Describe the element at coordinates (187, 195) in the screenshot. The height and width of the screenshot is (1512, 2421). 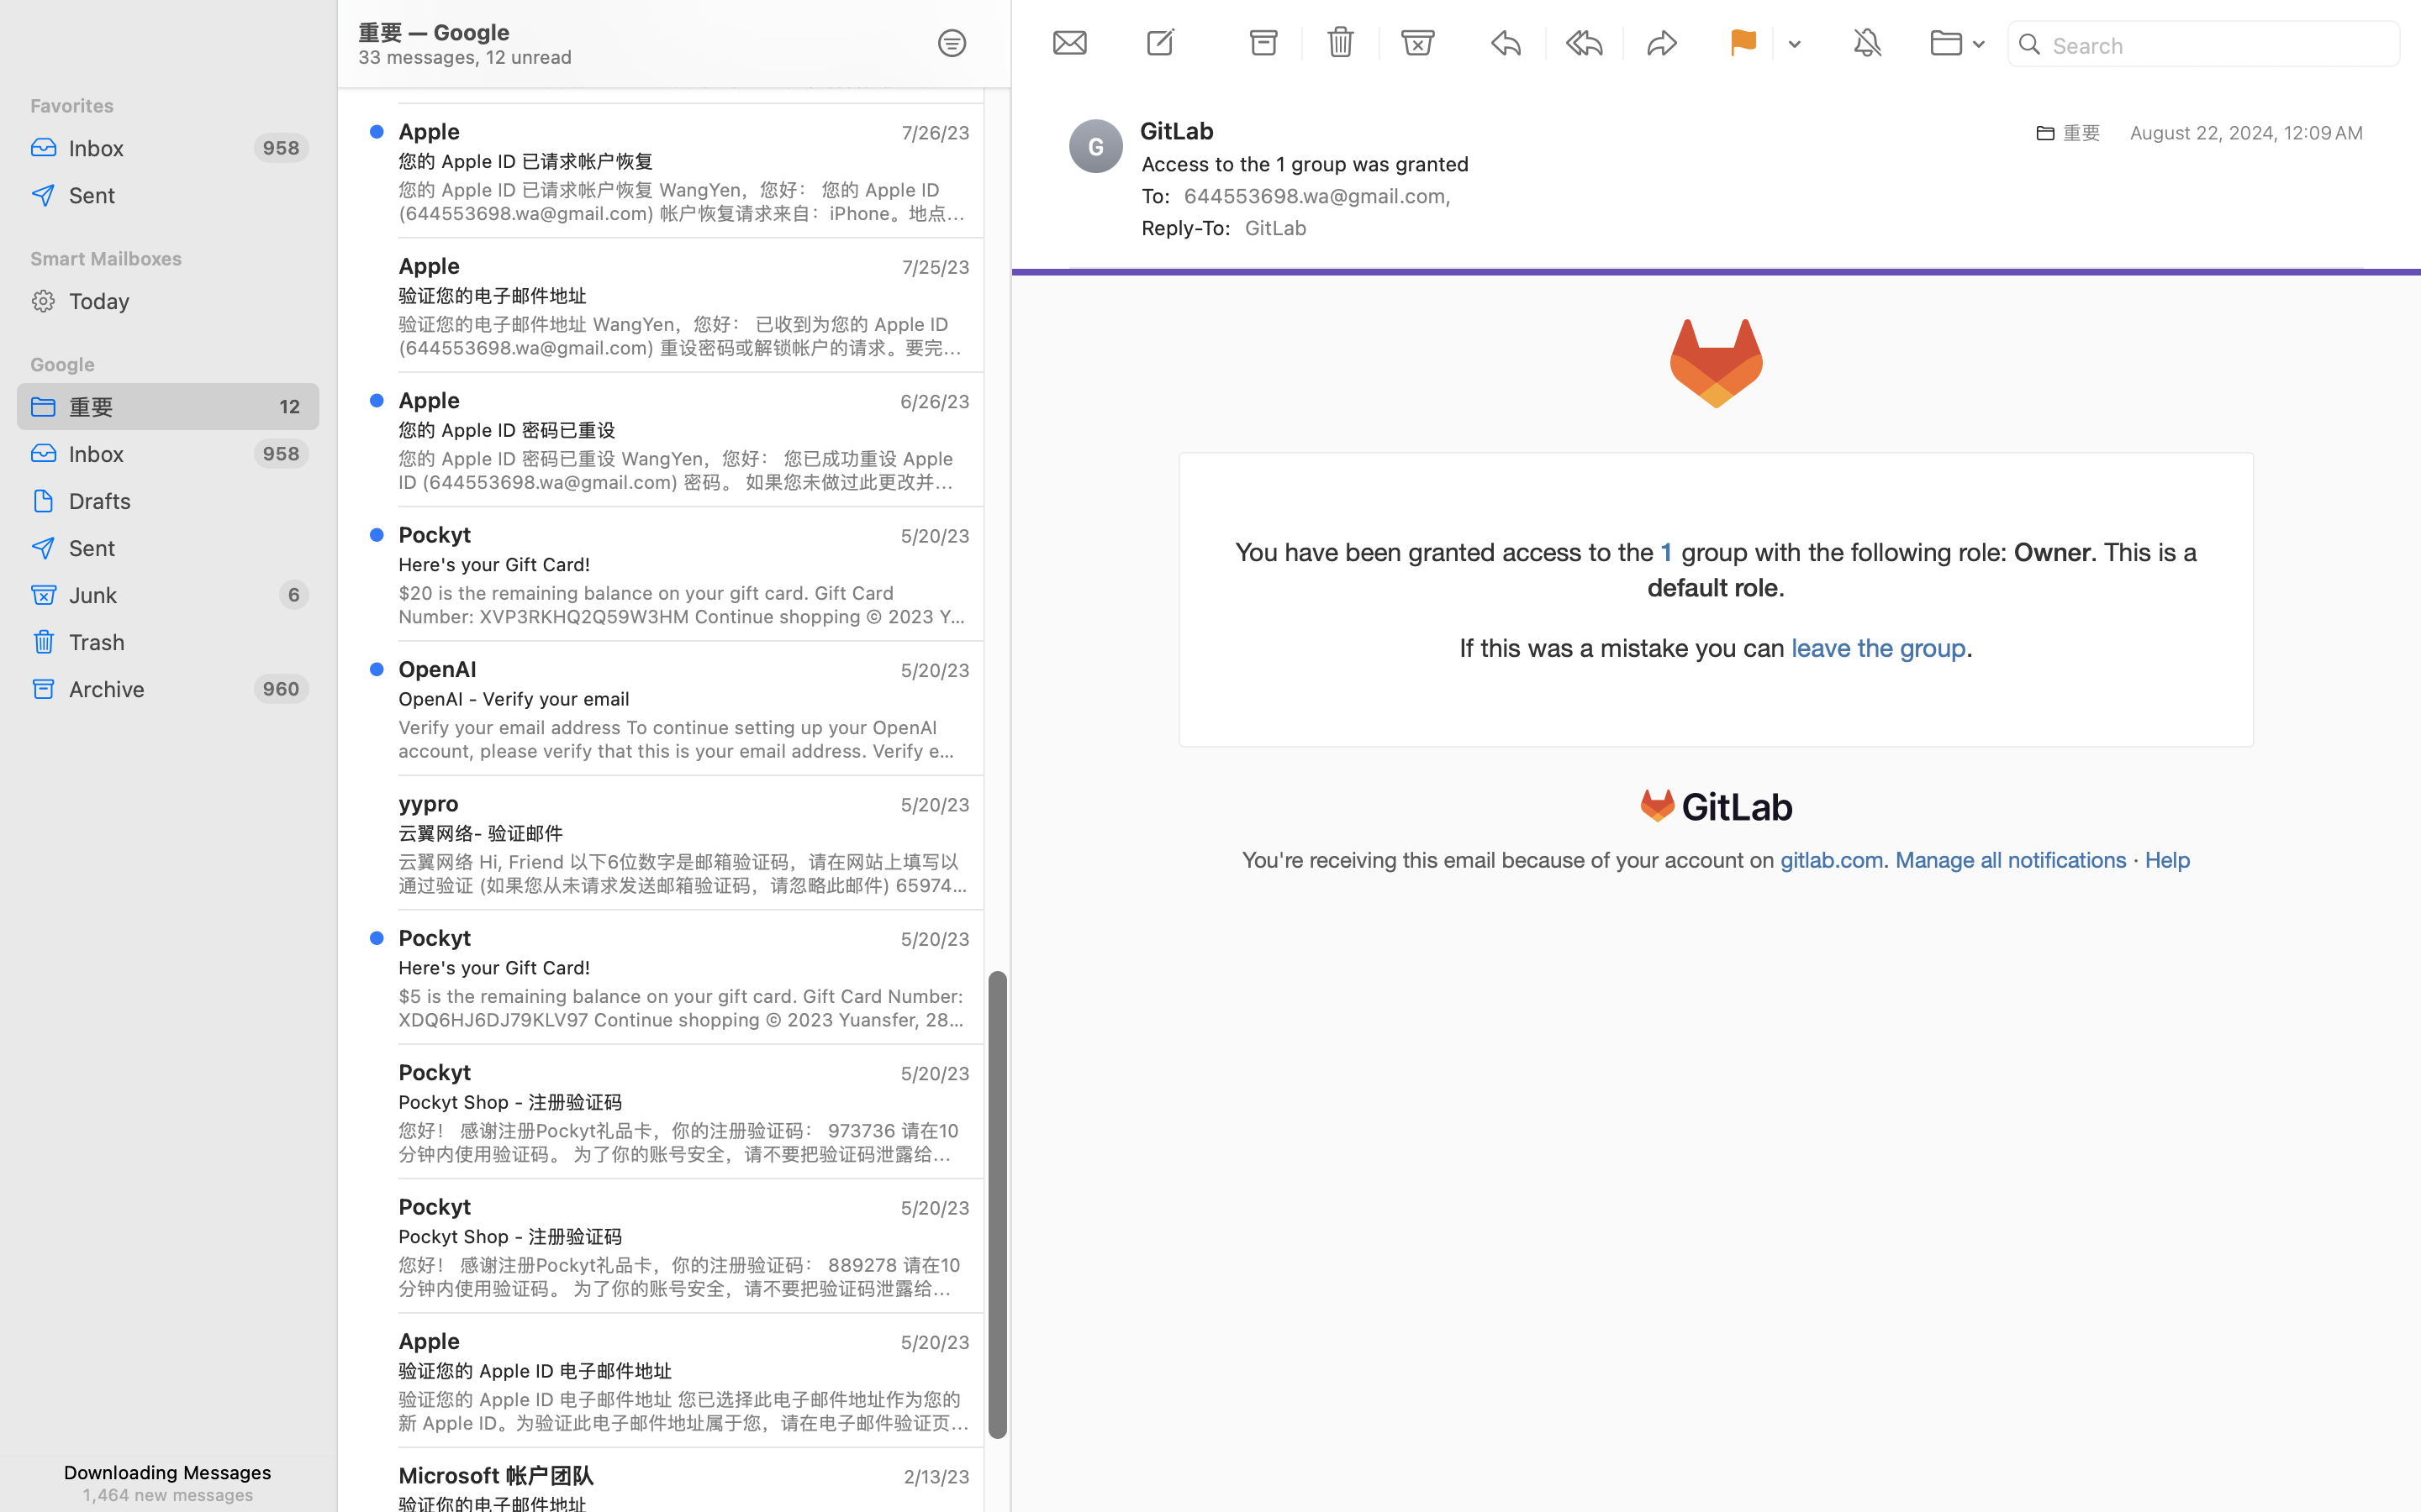
I see `Sent` at that location.